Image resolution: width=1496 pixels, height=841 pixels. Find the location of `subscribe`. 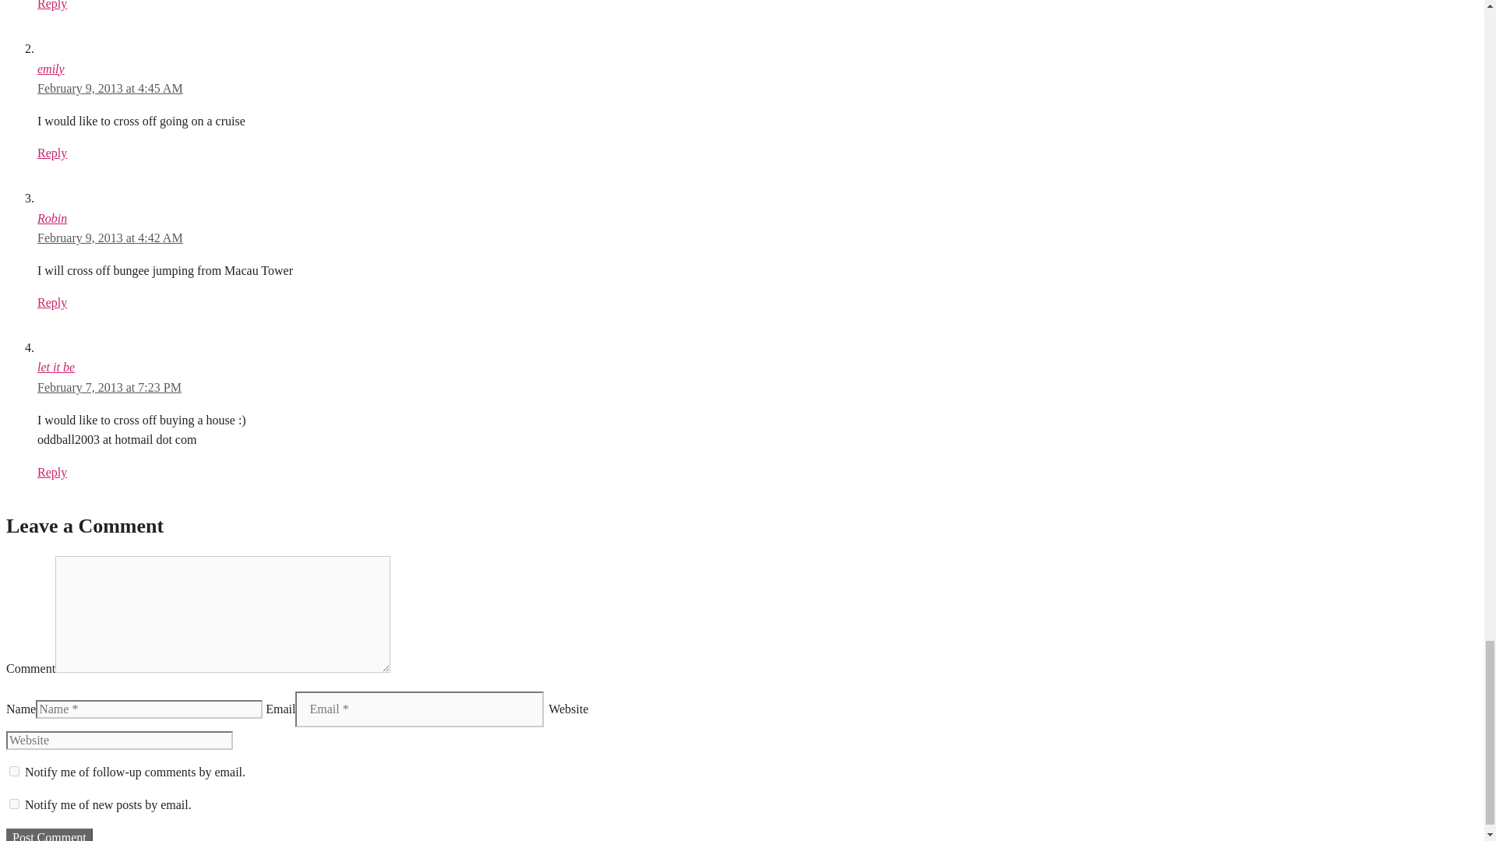

subscribe is located at coordinates (14, 804).